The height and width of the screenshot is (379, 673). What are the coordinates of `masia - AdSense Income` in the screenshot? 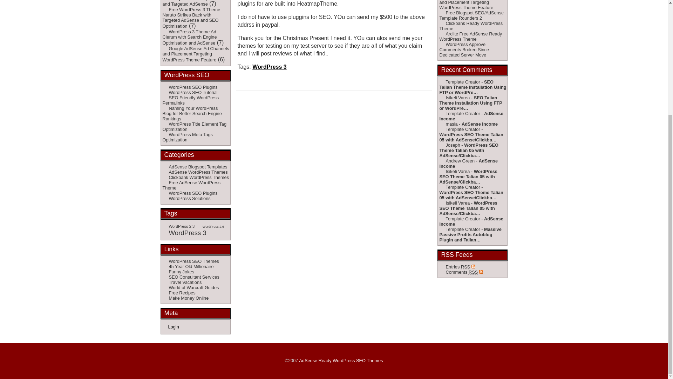 It's located at (468, 124).